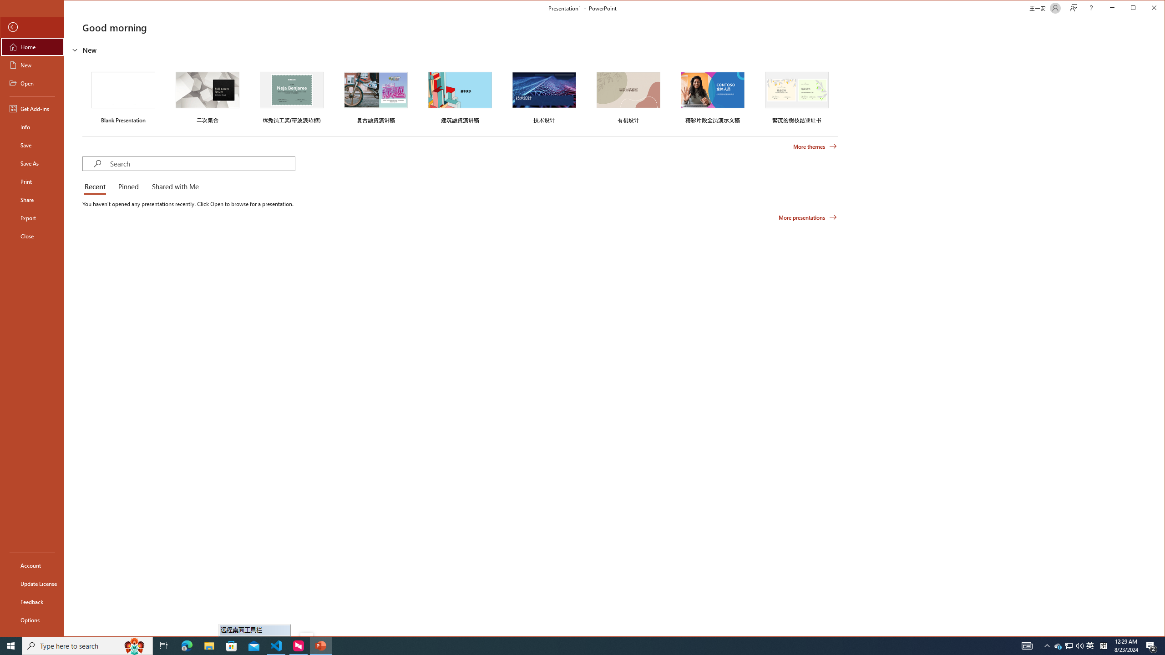 The height and width of the screenshot is (655, 1165). What do you see at coordinates (173, 187) in the screenshot?
I see `Shared with Me` at bounding box center [173, 187].